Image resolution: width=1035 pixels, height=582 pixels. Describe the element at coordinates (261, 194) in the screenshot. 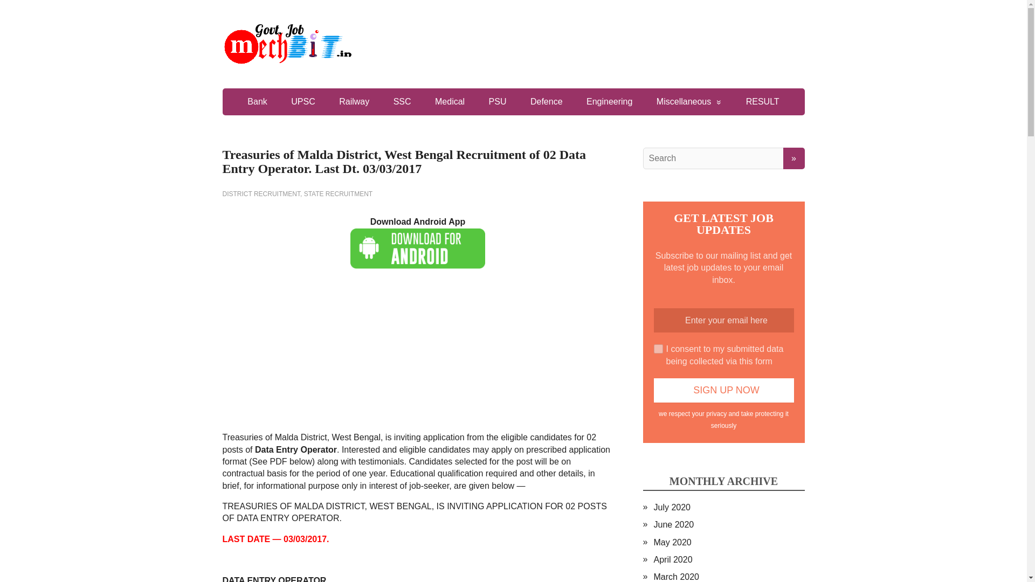

I see `DISTRICT RECRUITMENT` at that location.